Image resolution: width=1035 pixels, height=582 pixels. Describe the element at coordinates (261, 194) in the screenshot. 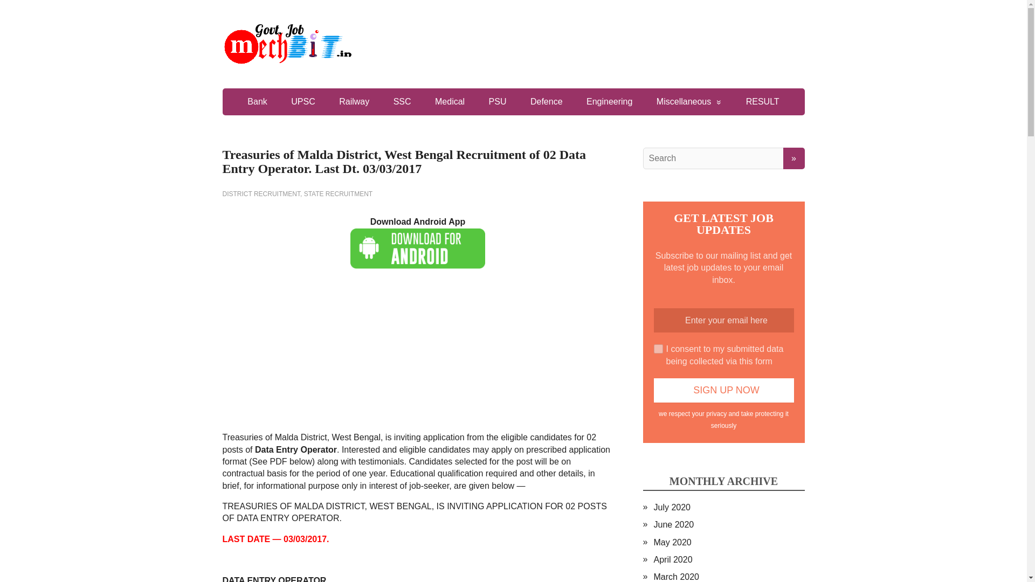

I see `DISTRICT RECRUITMENT` at that location.